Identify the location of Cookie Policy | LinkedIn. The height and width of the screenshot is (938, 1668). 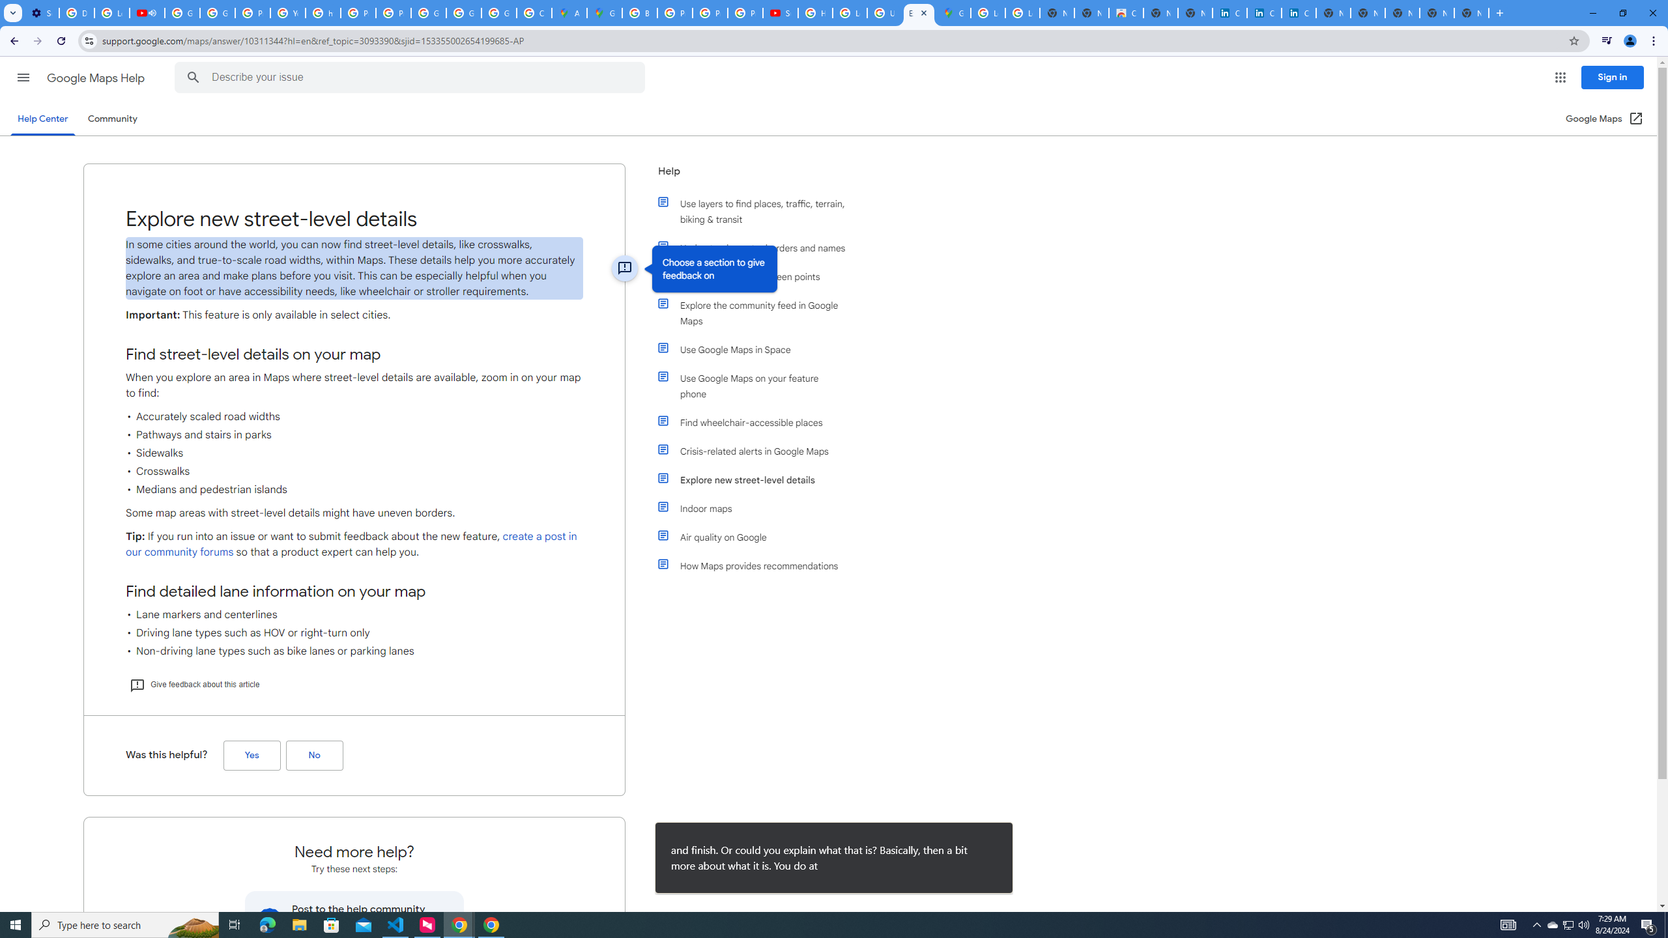
(1264, 13).